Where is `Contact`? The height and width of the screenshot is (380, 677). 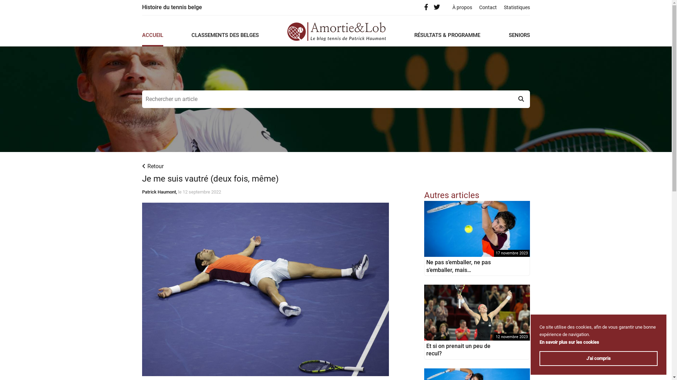 Contact is located at coordinates (488, 7).